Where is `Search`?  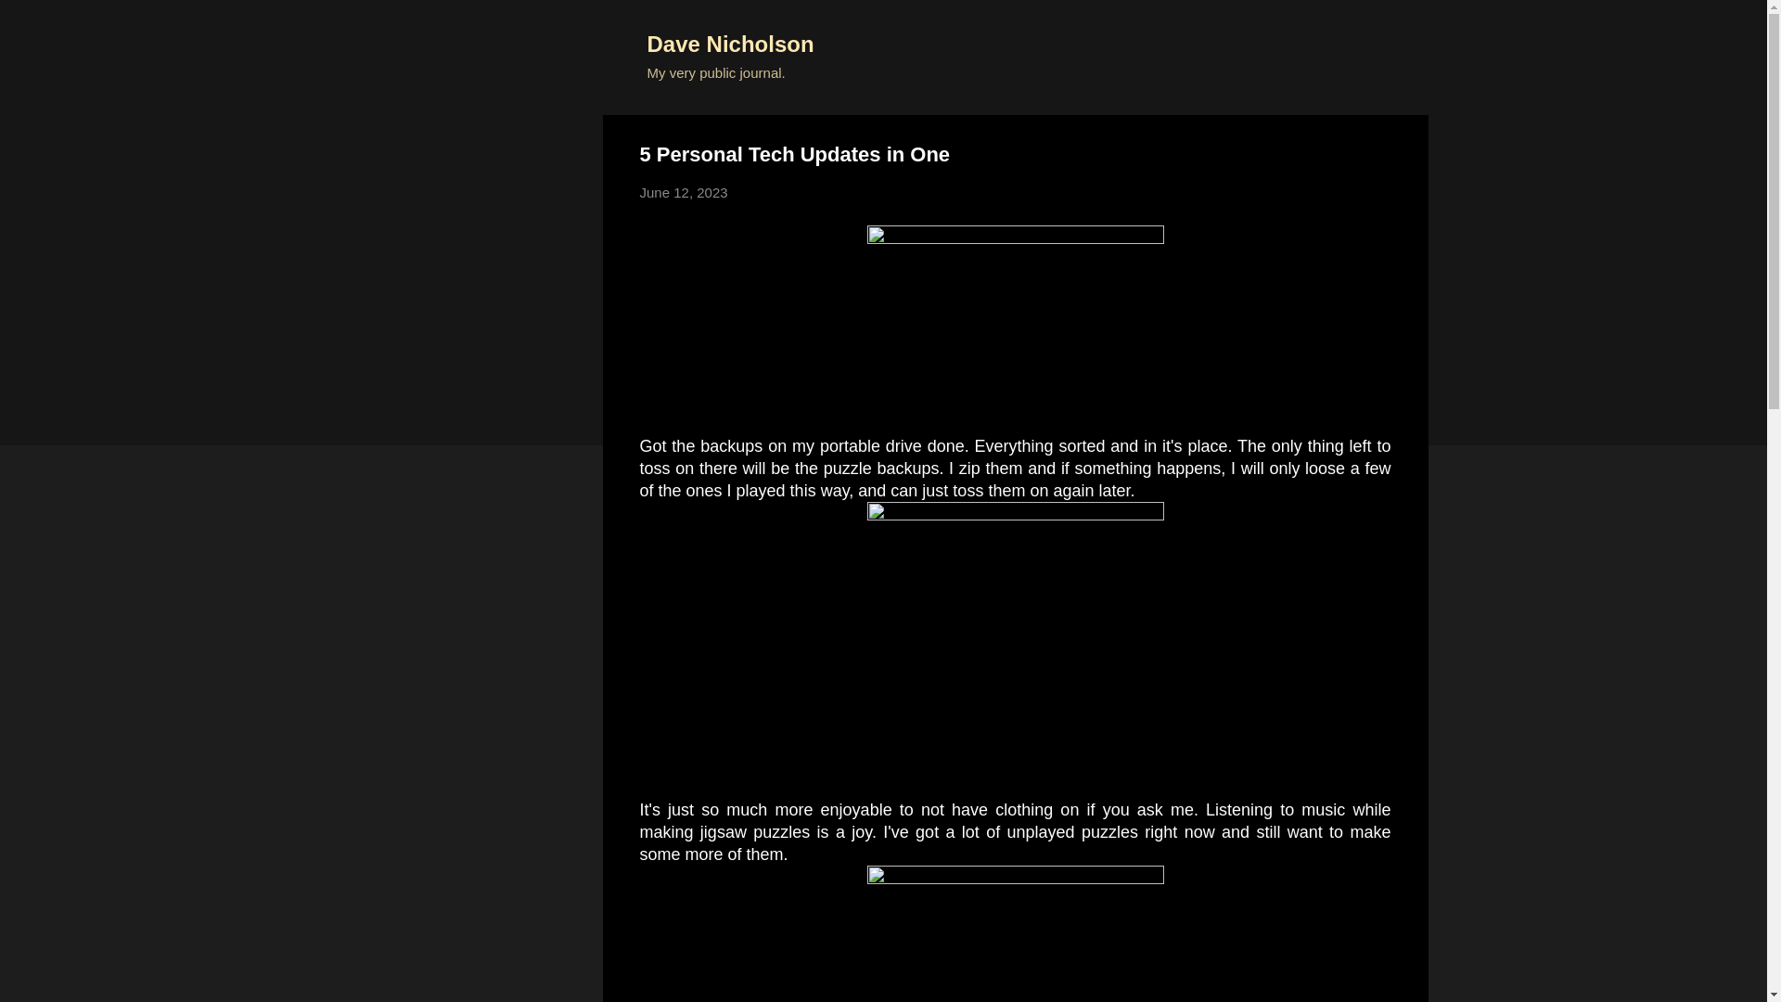
Search is located at coordinates (36, 22).